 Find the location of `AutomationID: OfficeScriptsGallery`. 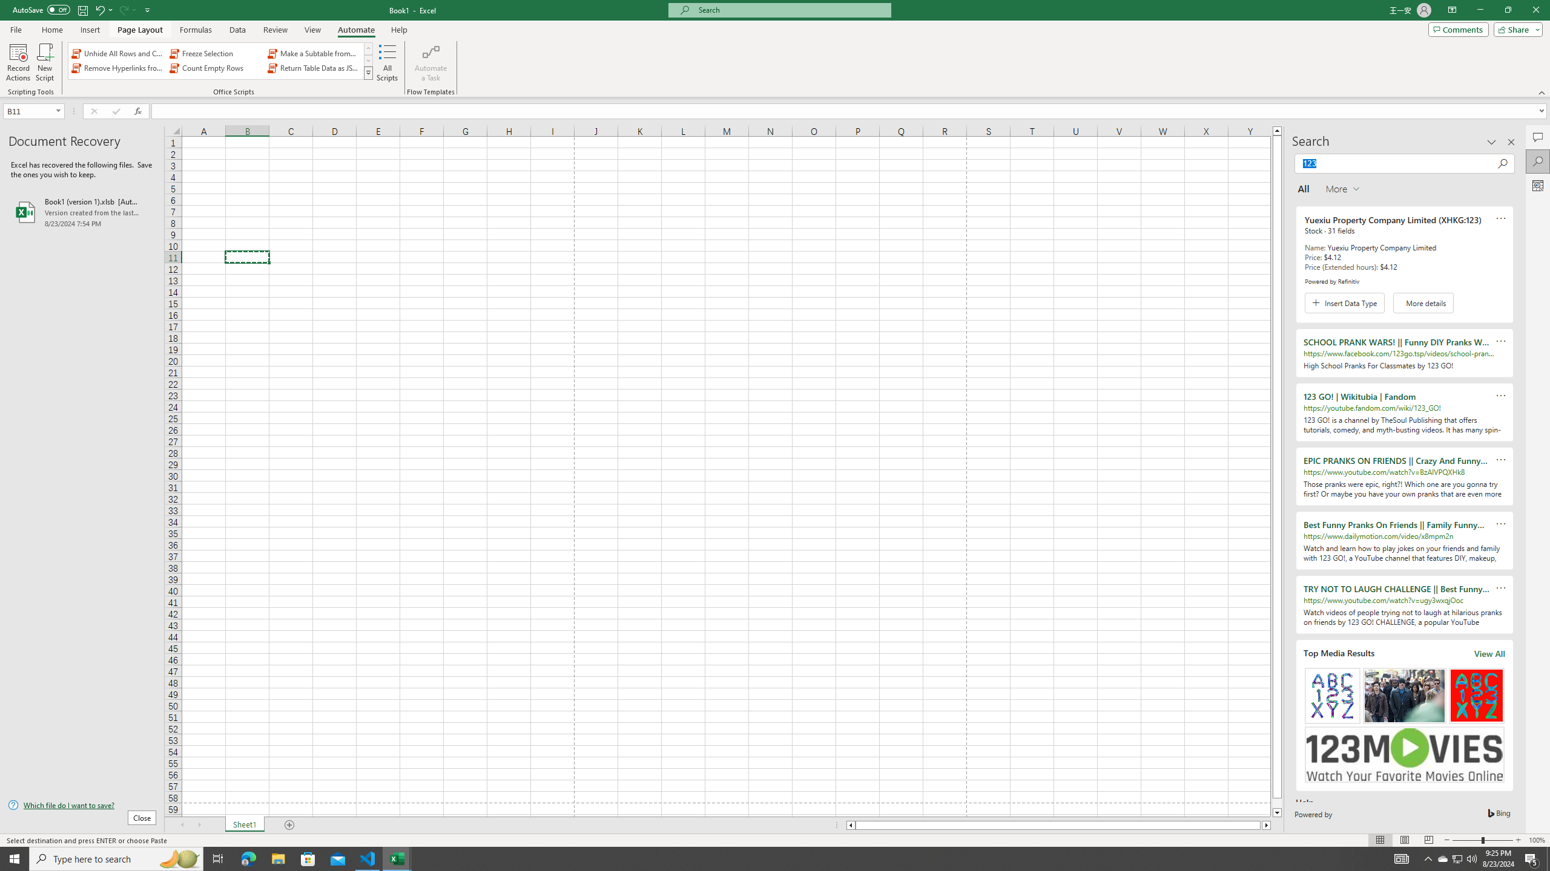

AutomationID: OfficeScriptsGallery is located at coordinates (220, 61).